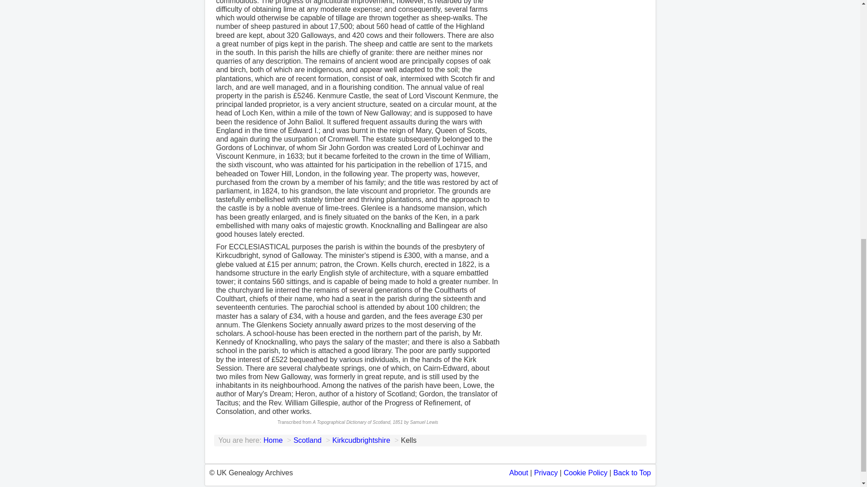  Describe the element at coordinates (273, 440) in the screenshot. I see `Home` at that location.